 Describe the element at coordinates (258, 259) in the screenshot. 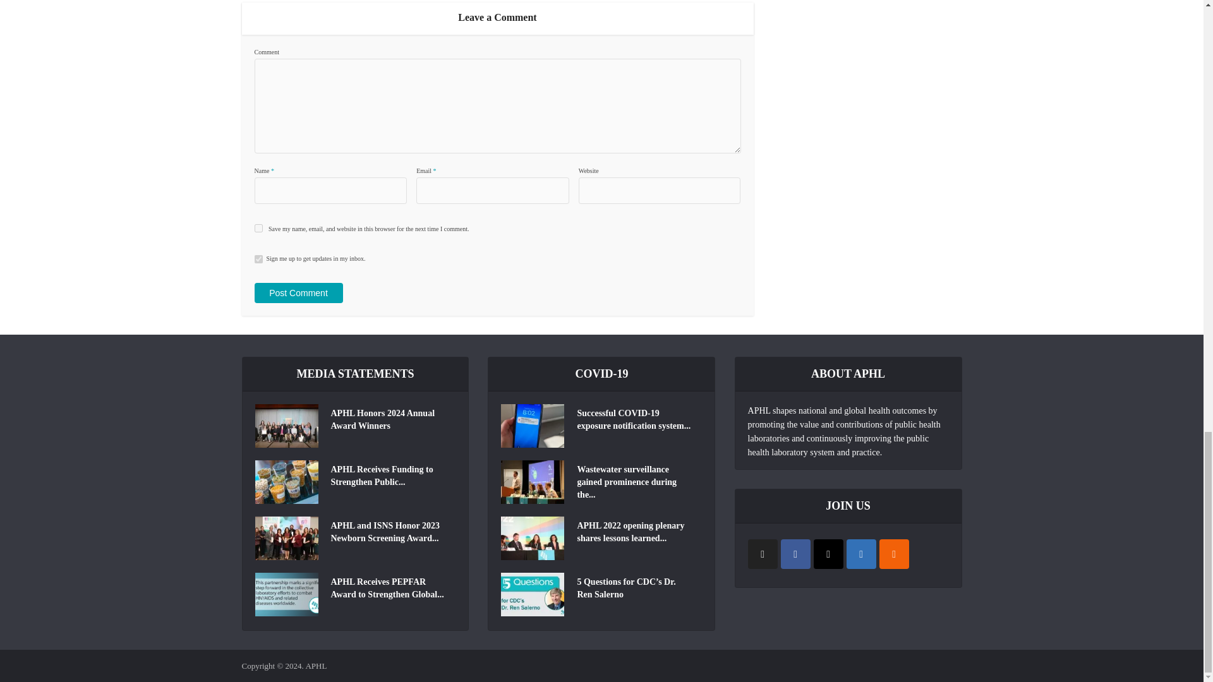

I see `1` at that location.